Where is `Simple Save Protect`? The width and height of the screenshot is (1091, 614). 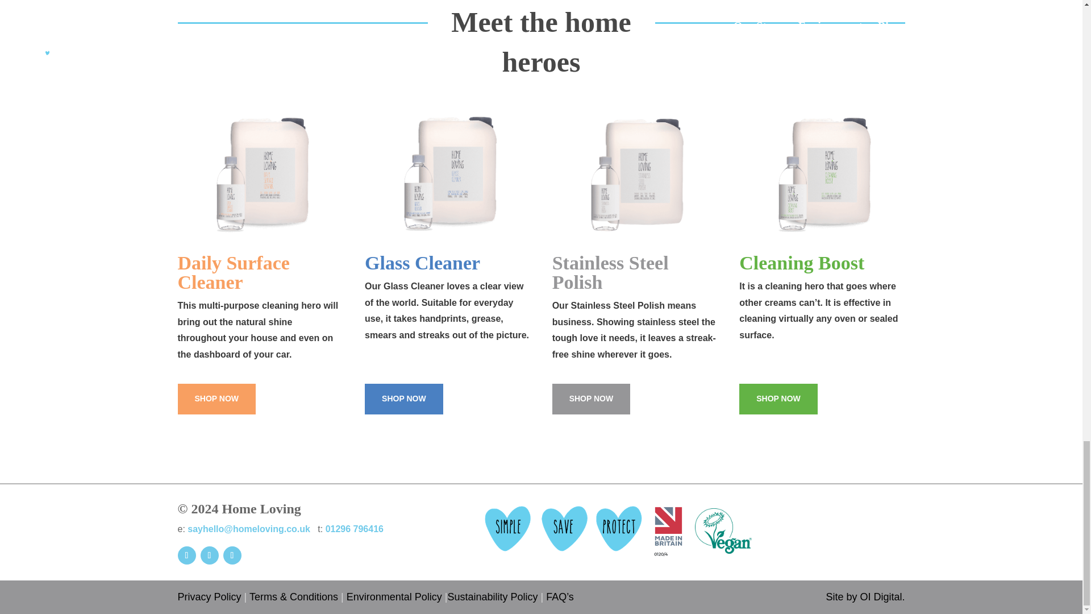
Simple Save Protect is located at coordinates (563, 528).